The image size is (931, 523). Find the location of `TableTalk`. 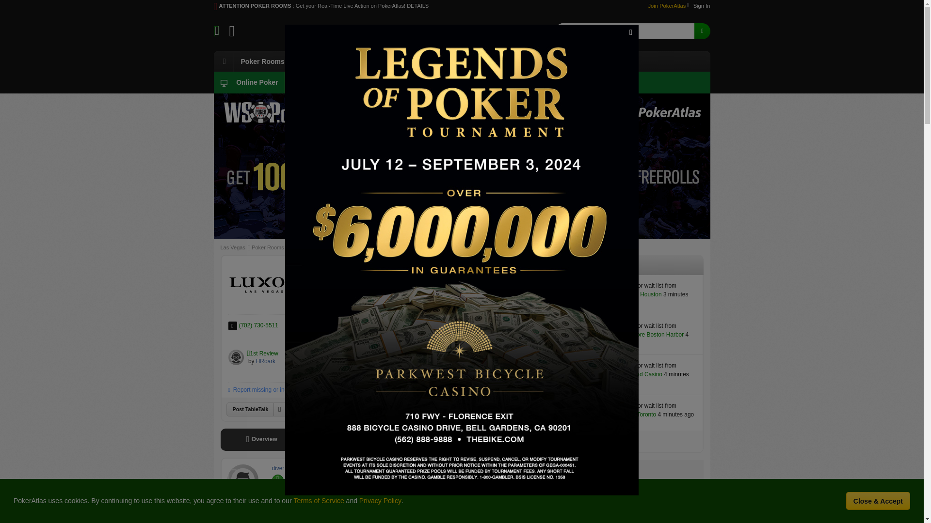

TableTalk is located at coordinates (544, 61).